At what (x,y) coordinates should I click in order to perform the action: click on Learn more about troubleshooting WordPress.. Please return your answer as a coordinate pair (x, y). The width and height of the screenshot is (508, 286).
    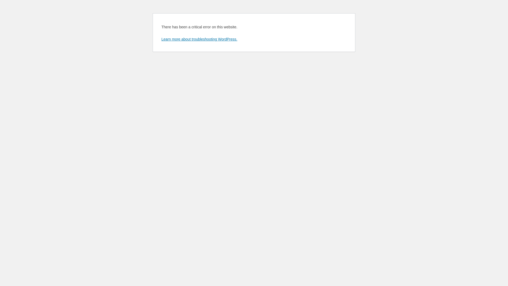
    Looking at the image, I should click on (199, 39).